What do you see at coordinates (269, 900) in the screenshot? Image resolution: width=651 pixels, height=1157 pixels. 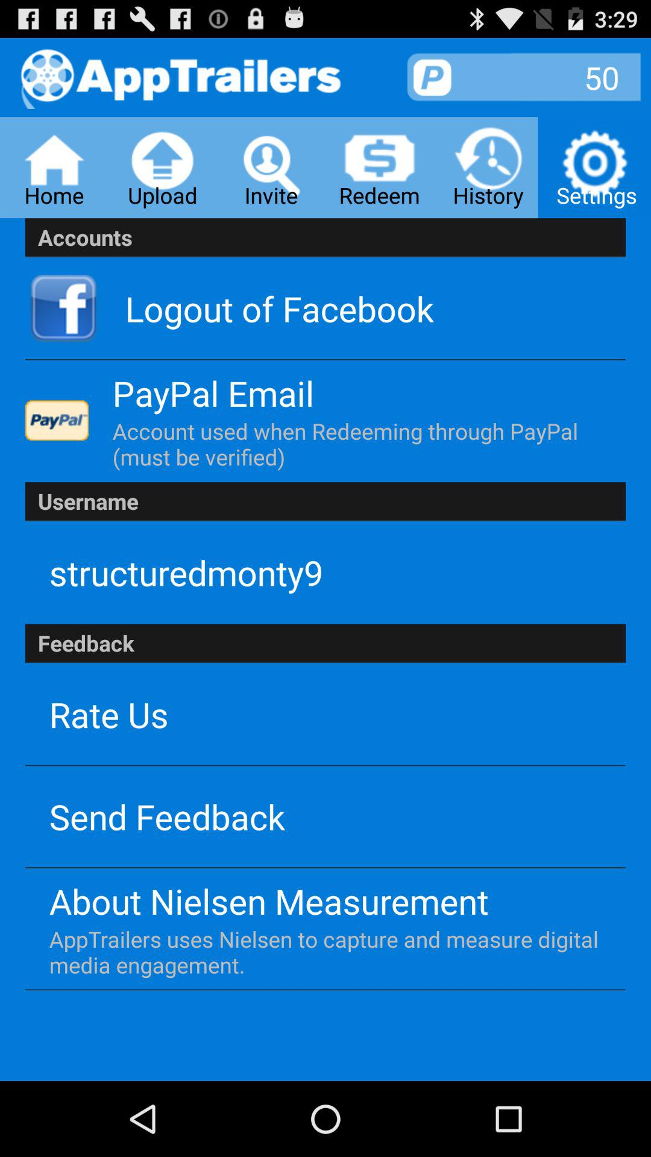 I see `open about nielsen measurement icon` at bounding box center [269, 900].